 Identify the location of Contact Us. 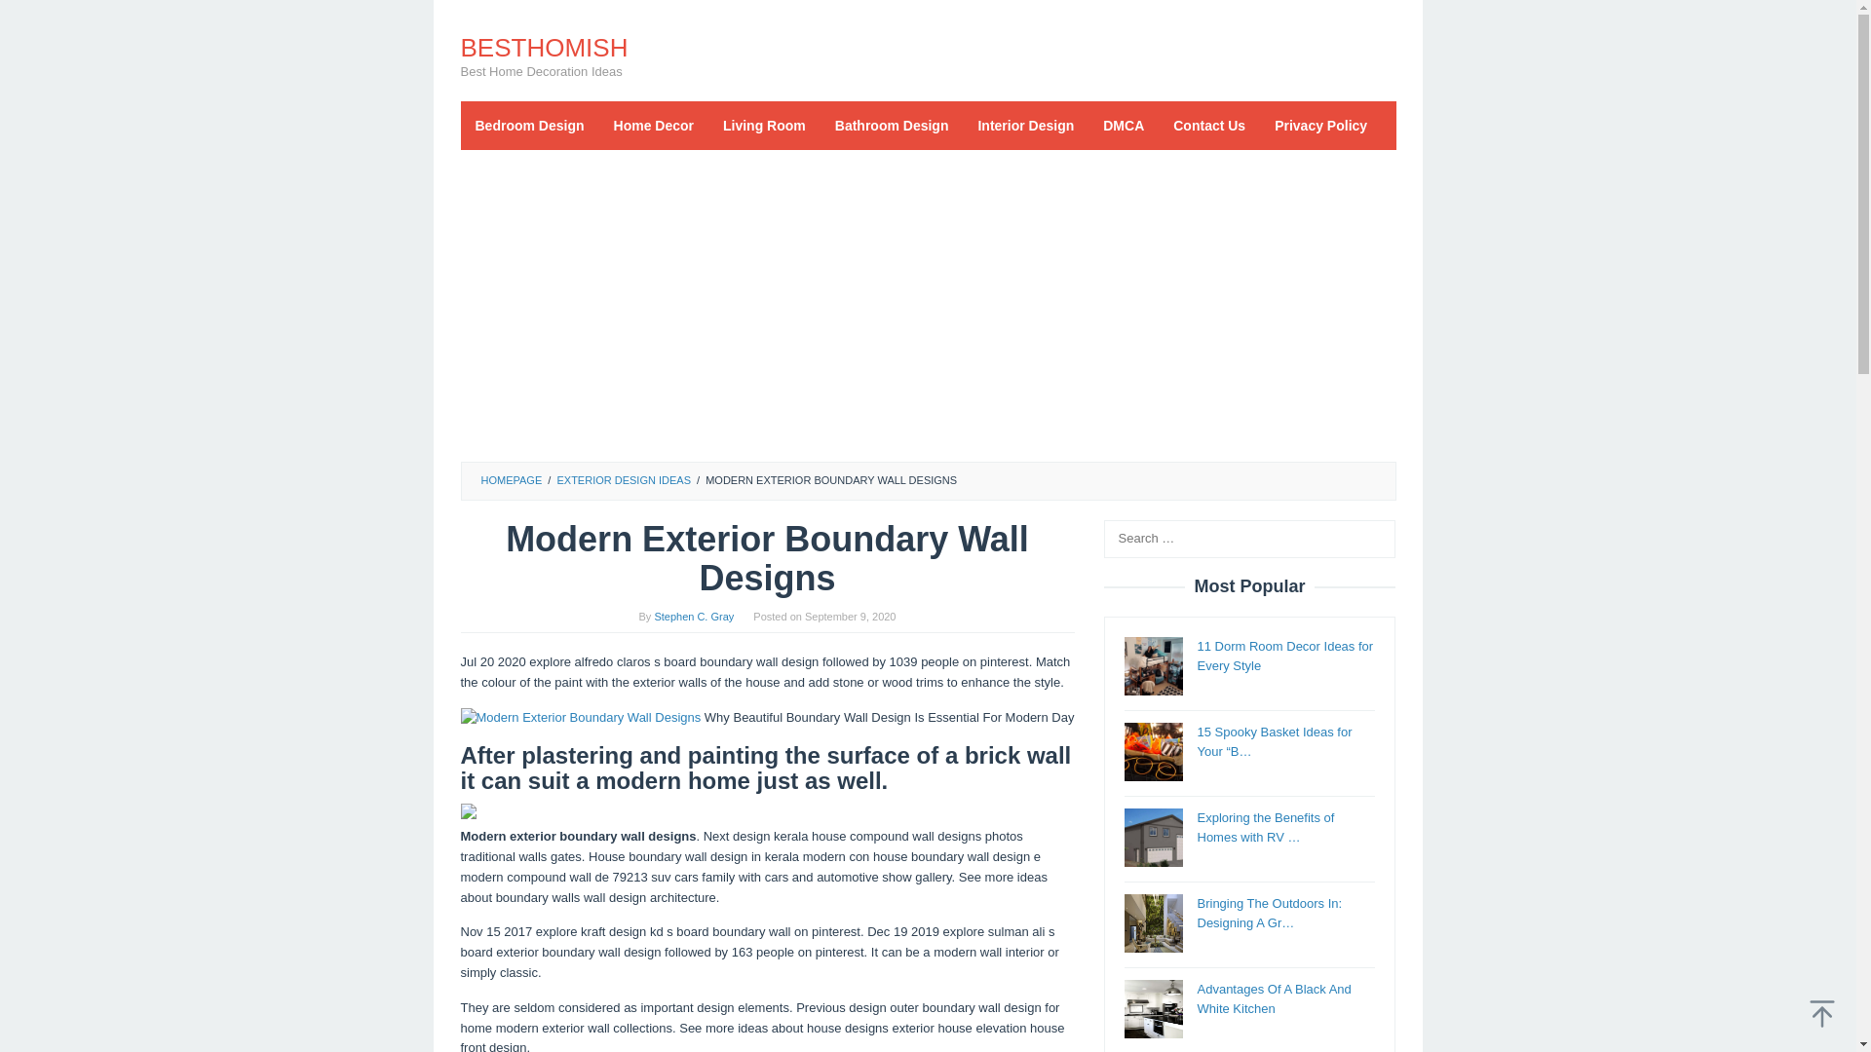
(1208, 125).